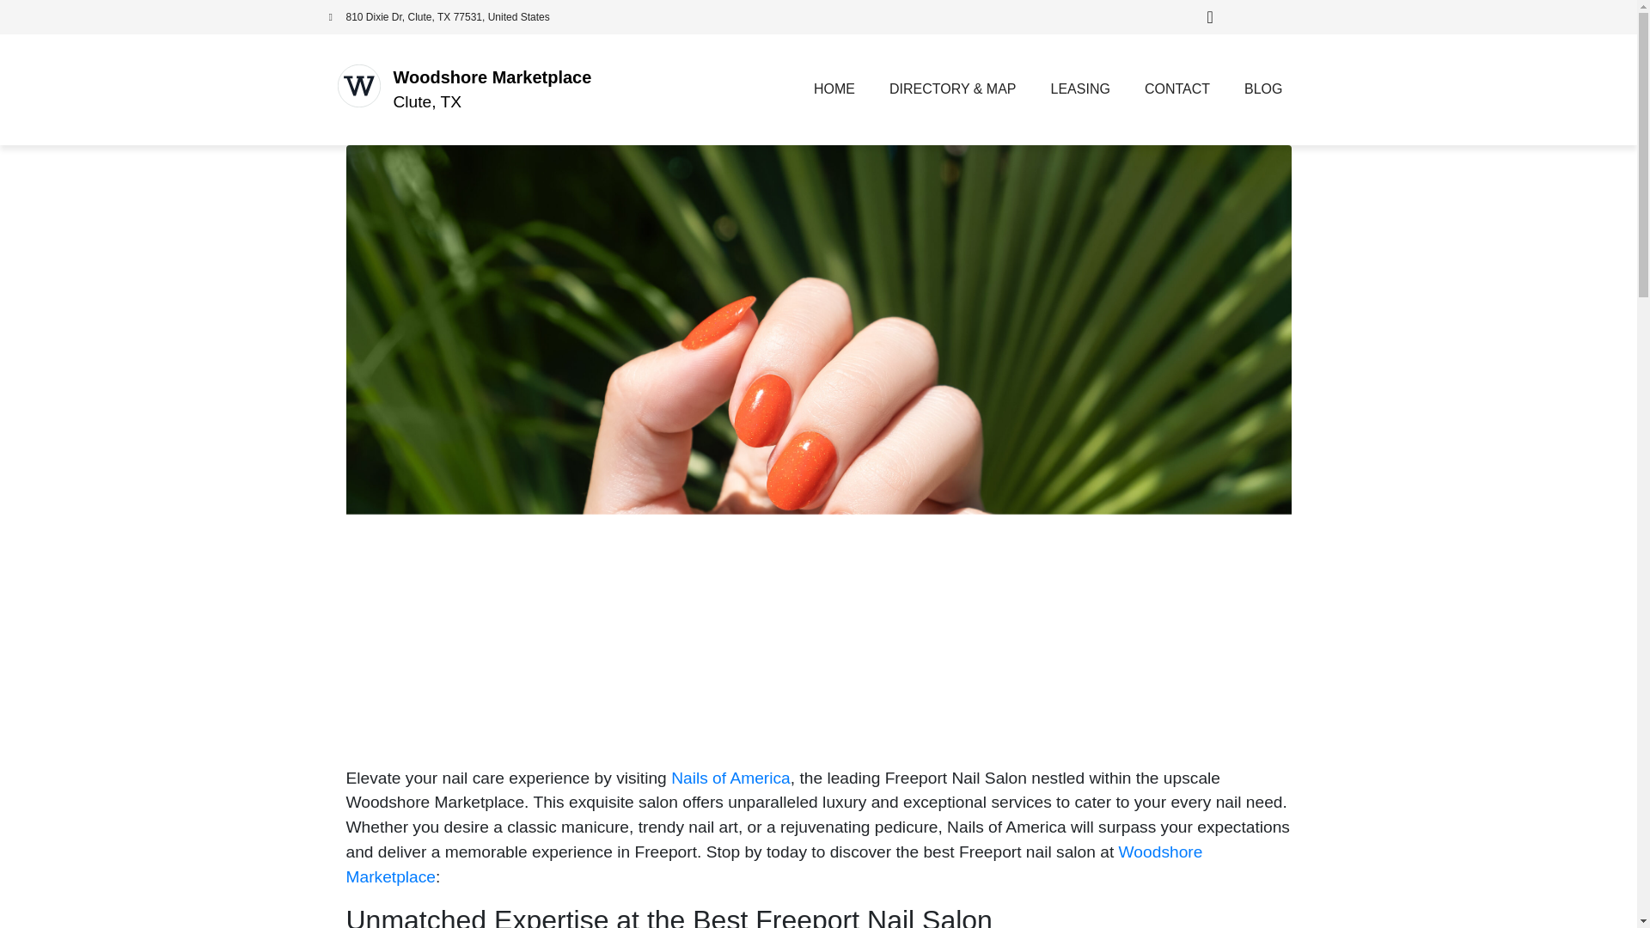 This screenshot has height=928, width=1650. What do you see at coordinates (773, 864) in the screenshot?
I see `Woodshore Marketplace` at bounding box center [773, 864].